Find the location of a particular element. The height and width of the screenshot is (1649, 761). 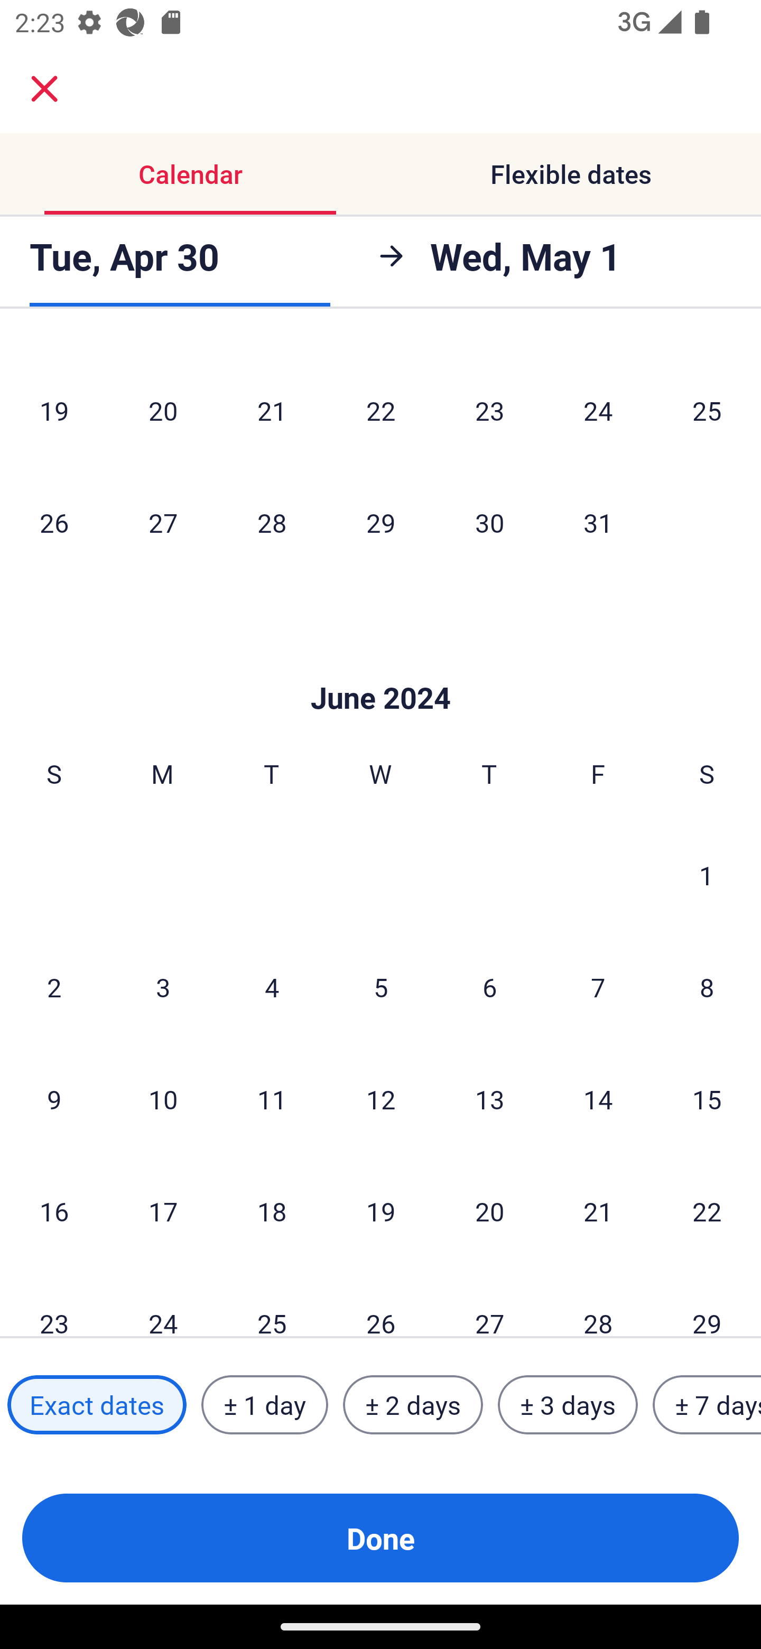

30 Thursday, May 30, 2024 is located at coordinates (489, 523).